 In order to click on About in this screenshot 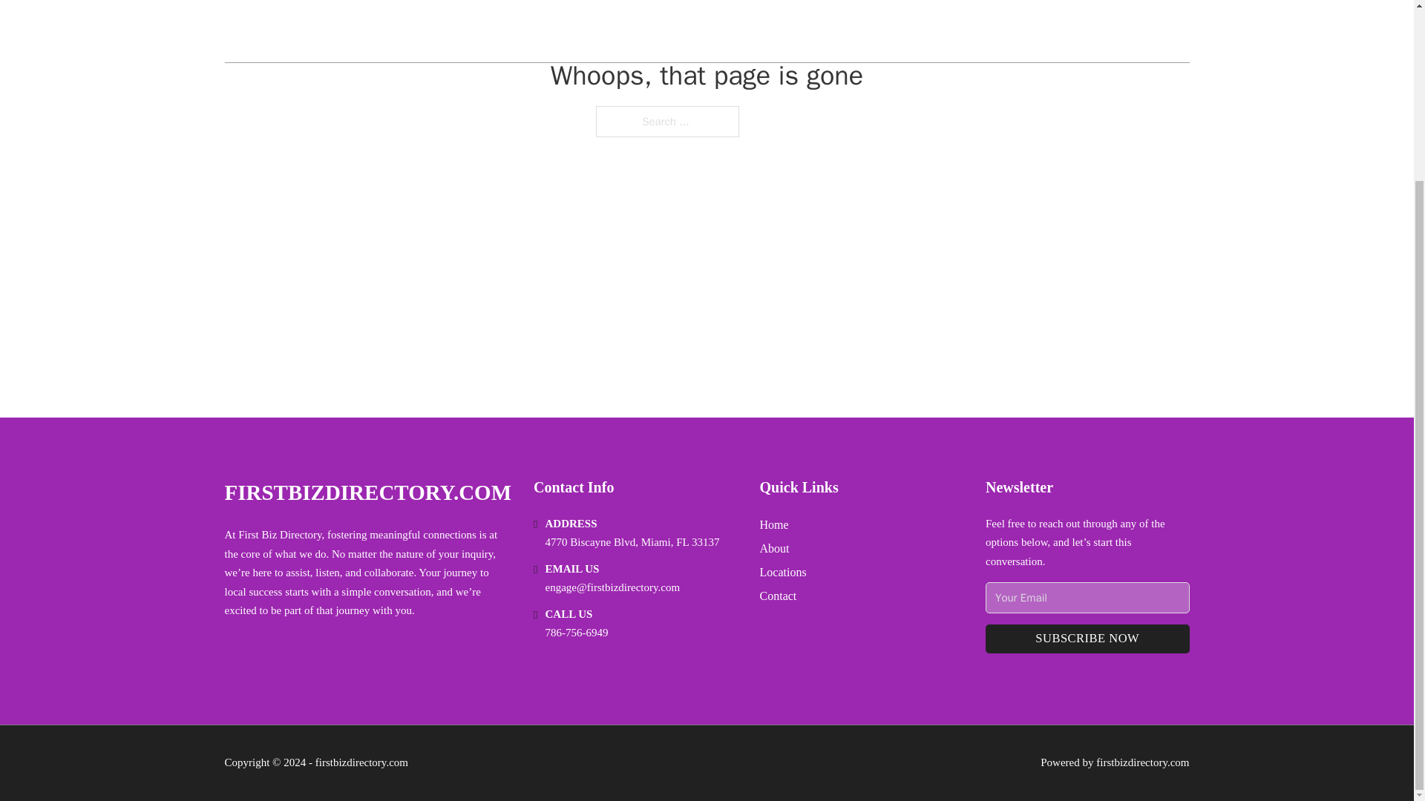, I will do `click(774, 547)`.